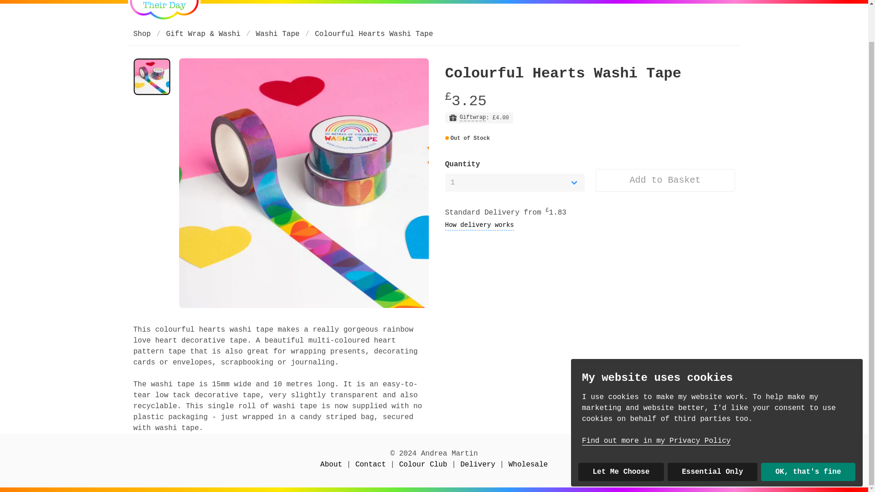 This screenshot has width=875, height=492. Describe the element at coordinates (144, 34) in the screenshot. I see `Shop` at that location.